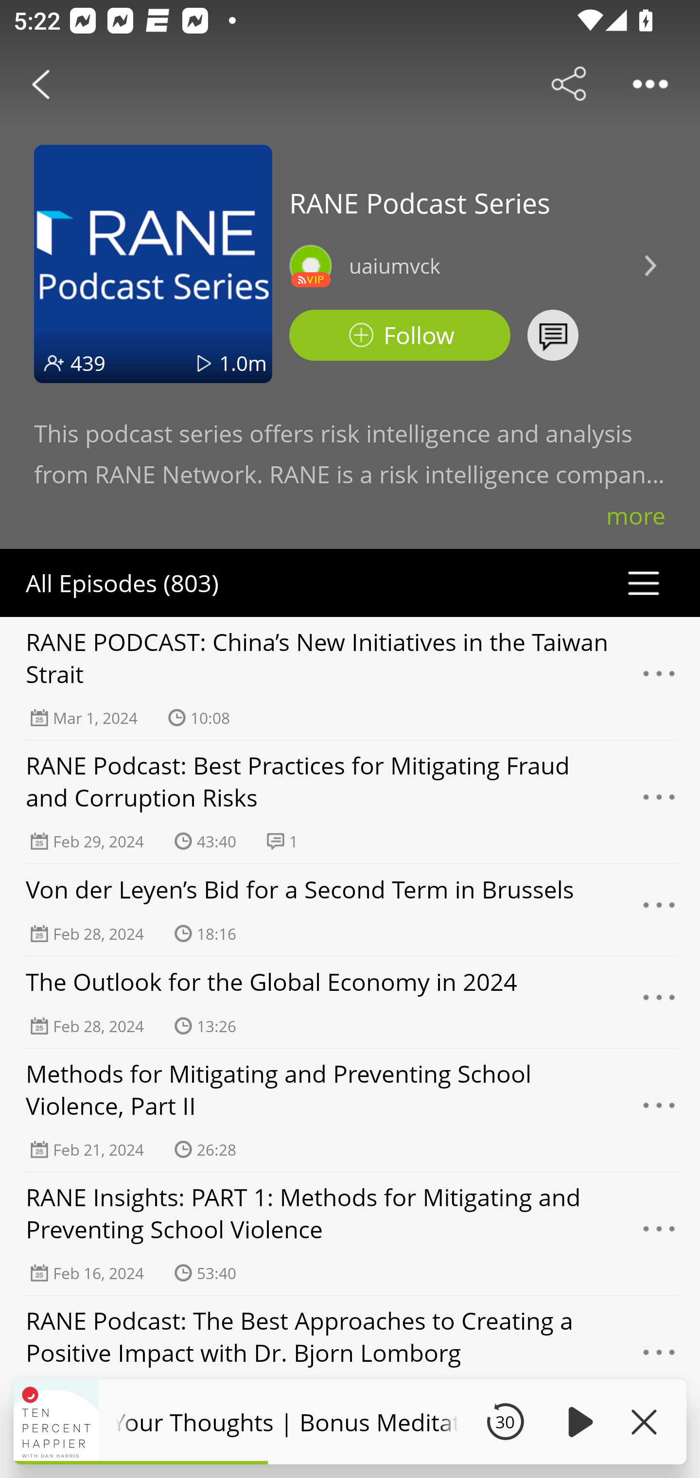  What do you see at coordinates (659, 1110) in the screenshot?
I see `Menu` at bounding box center [659, 1110].